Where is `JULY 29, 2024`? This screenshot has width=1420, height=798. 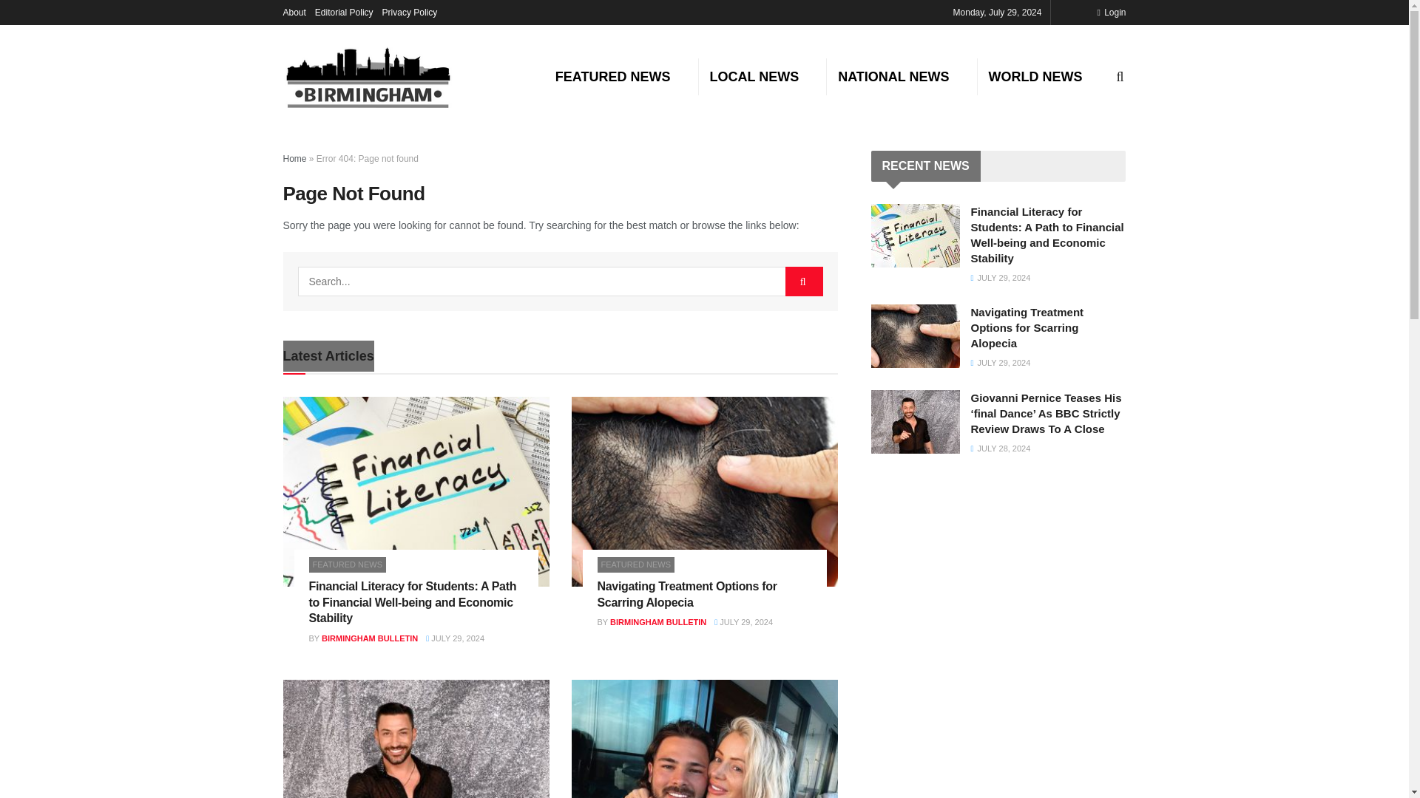
JULY 29, 2024 is located at coordinates (455, 638).